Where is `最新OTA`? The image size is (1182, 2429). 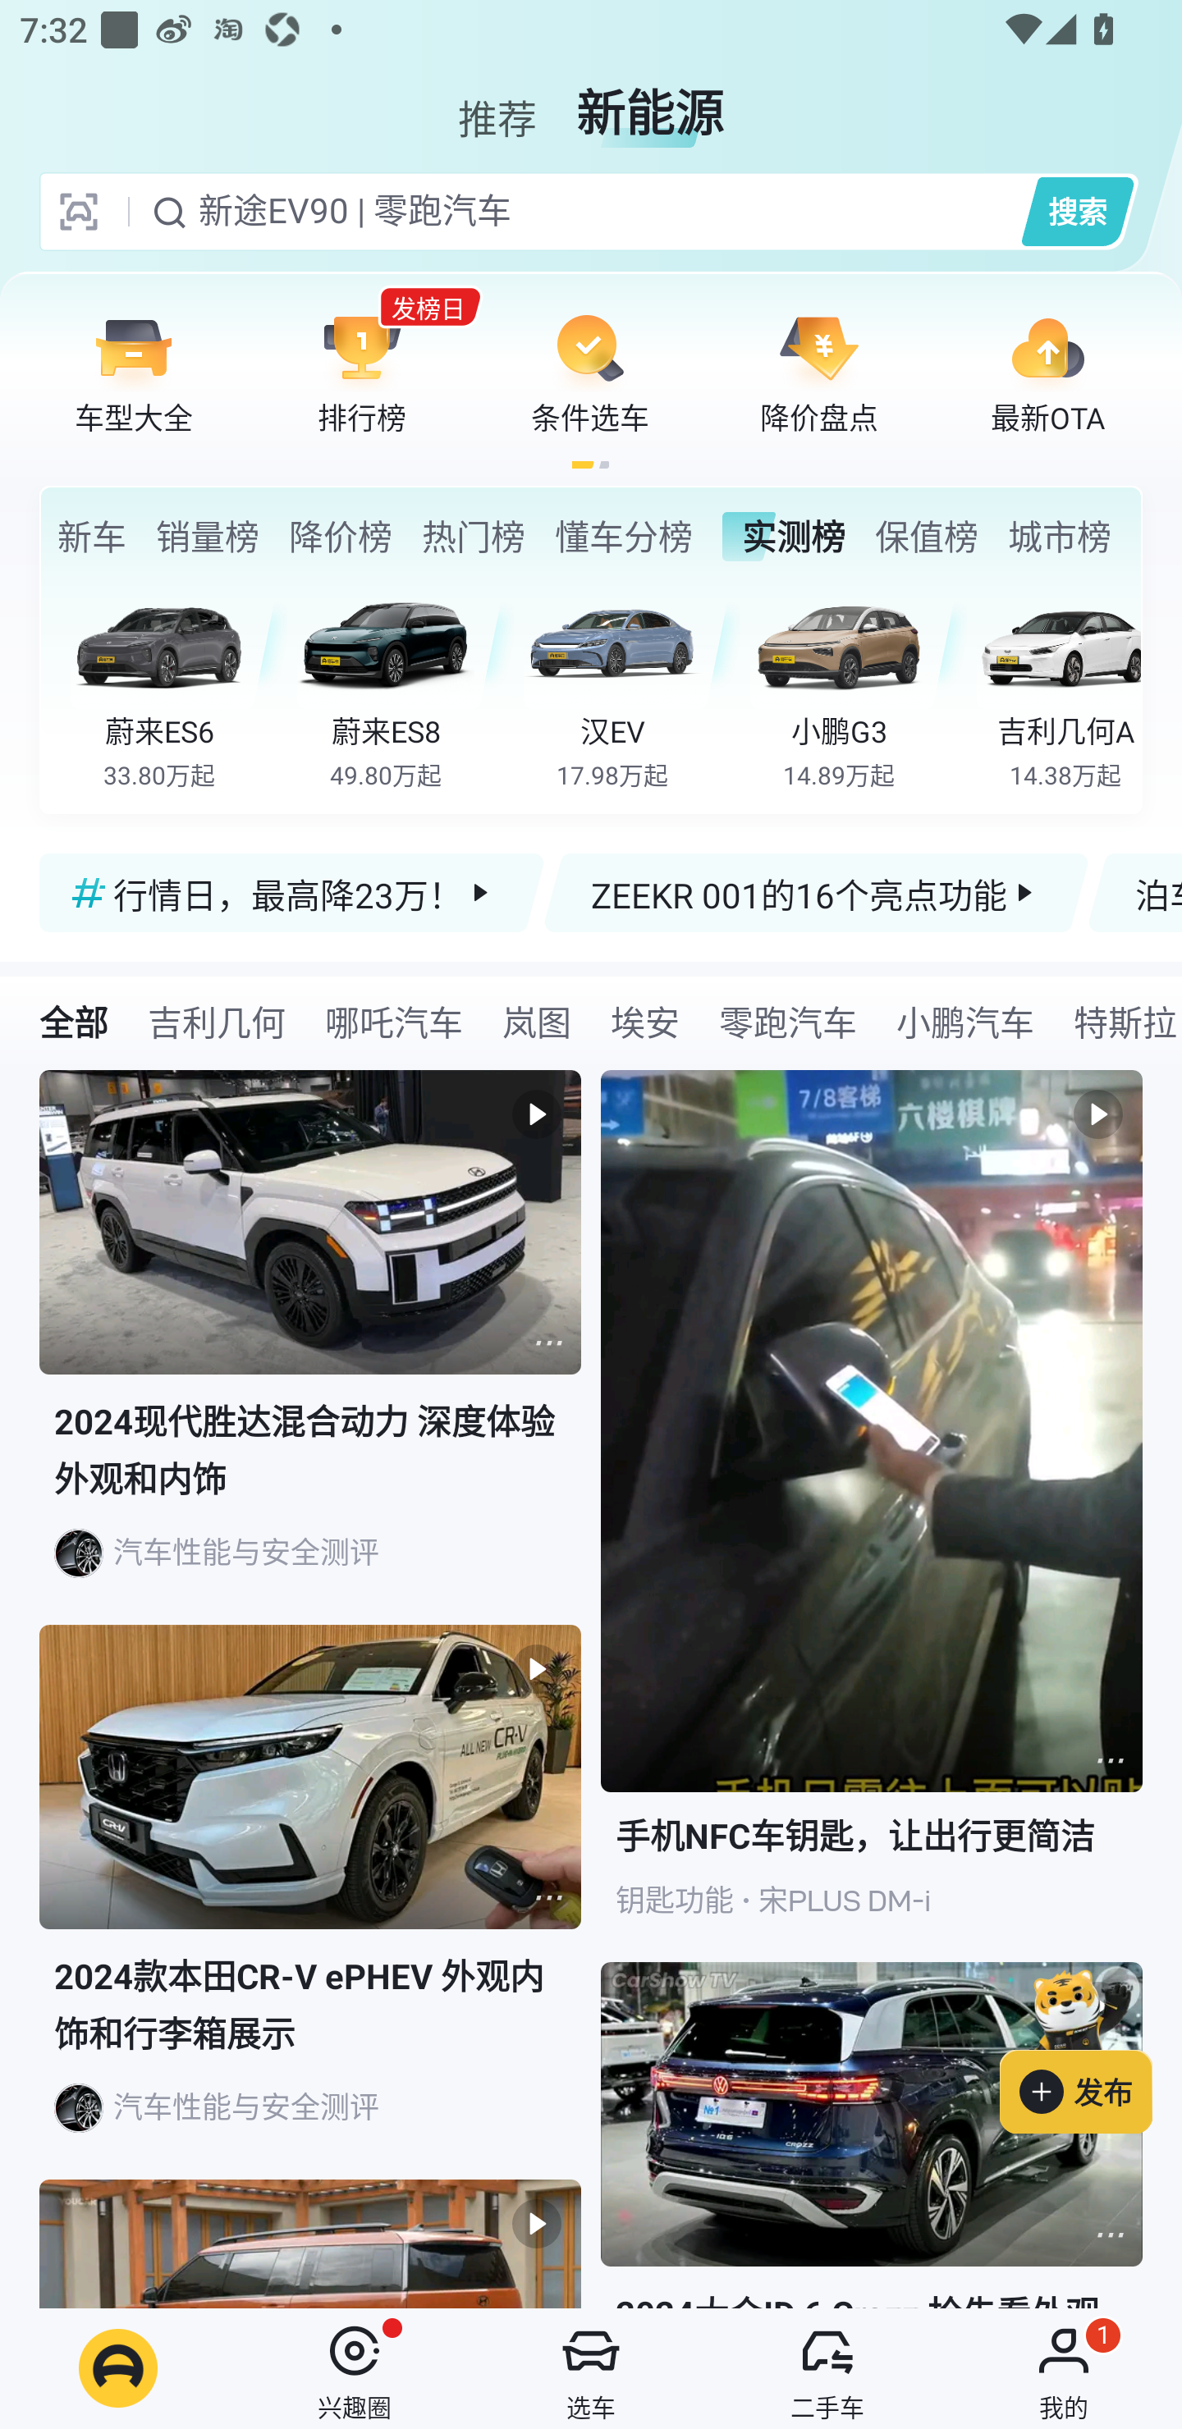
最新OTA is located at coordinates (1047, 373).